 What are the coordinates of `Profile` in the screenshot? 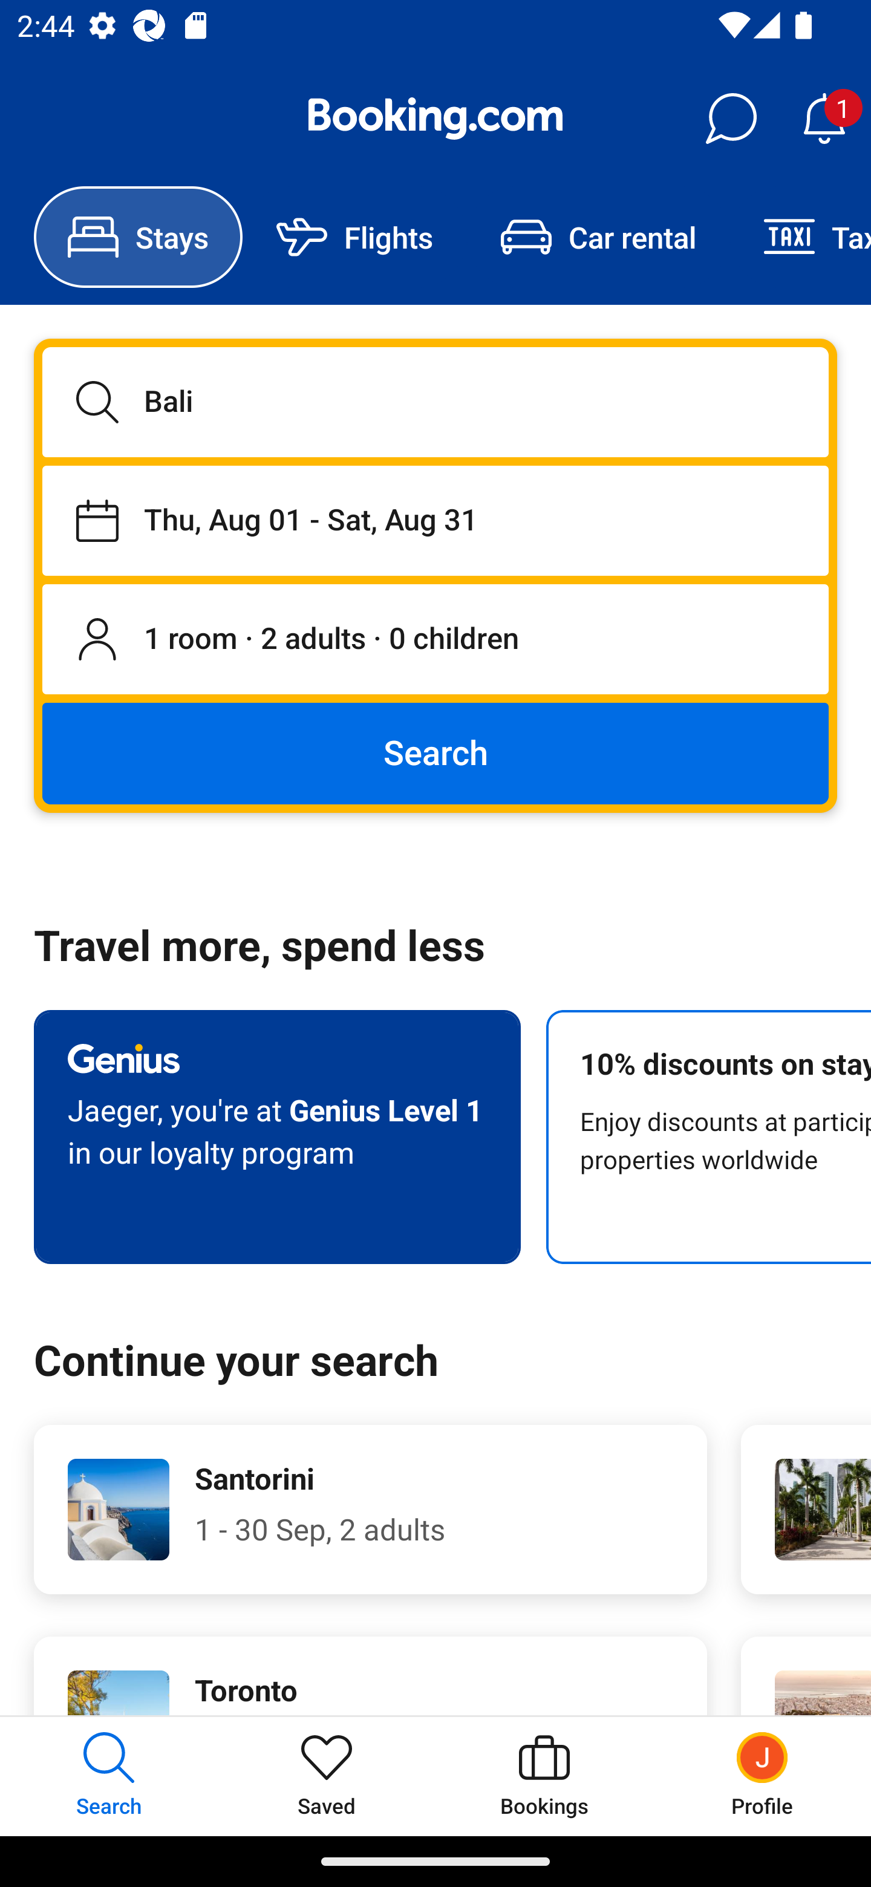 It's located at (762, 1776).